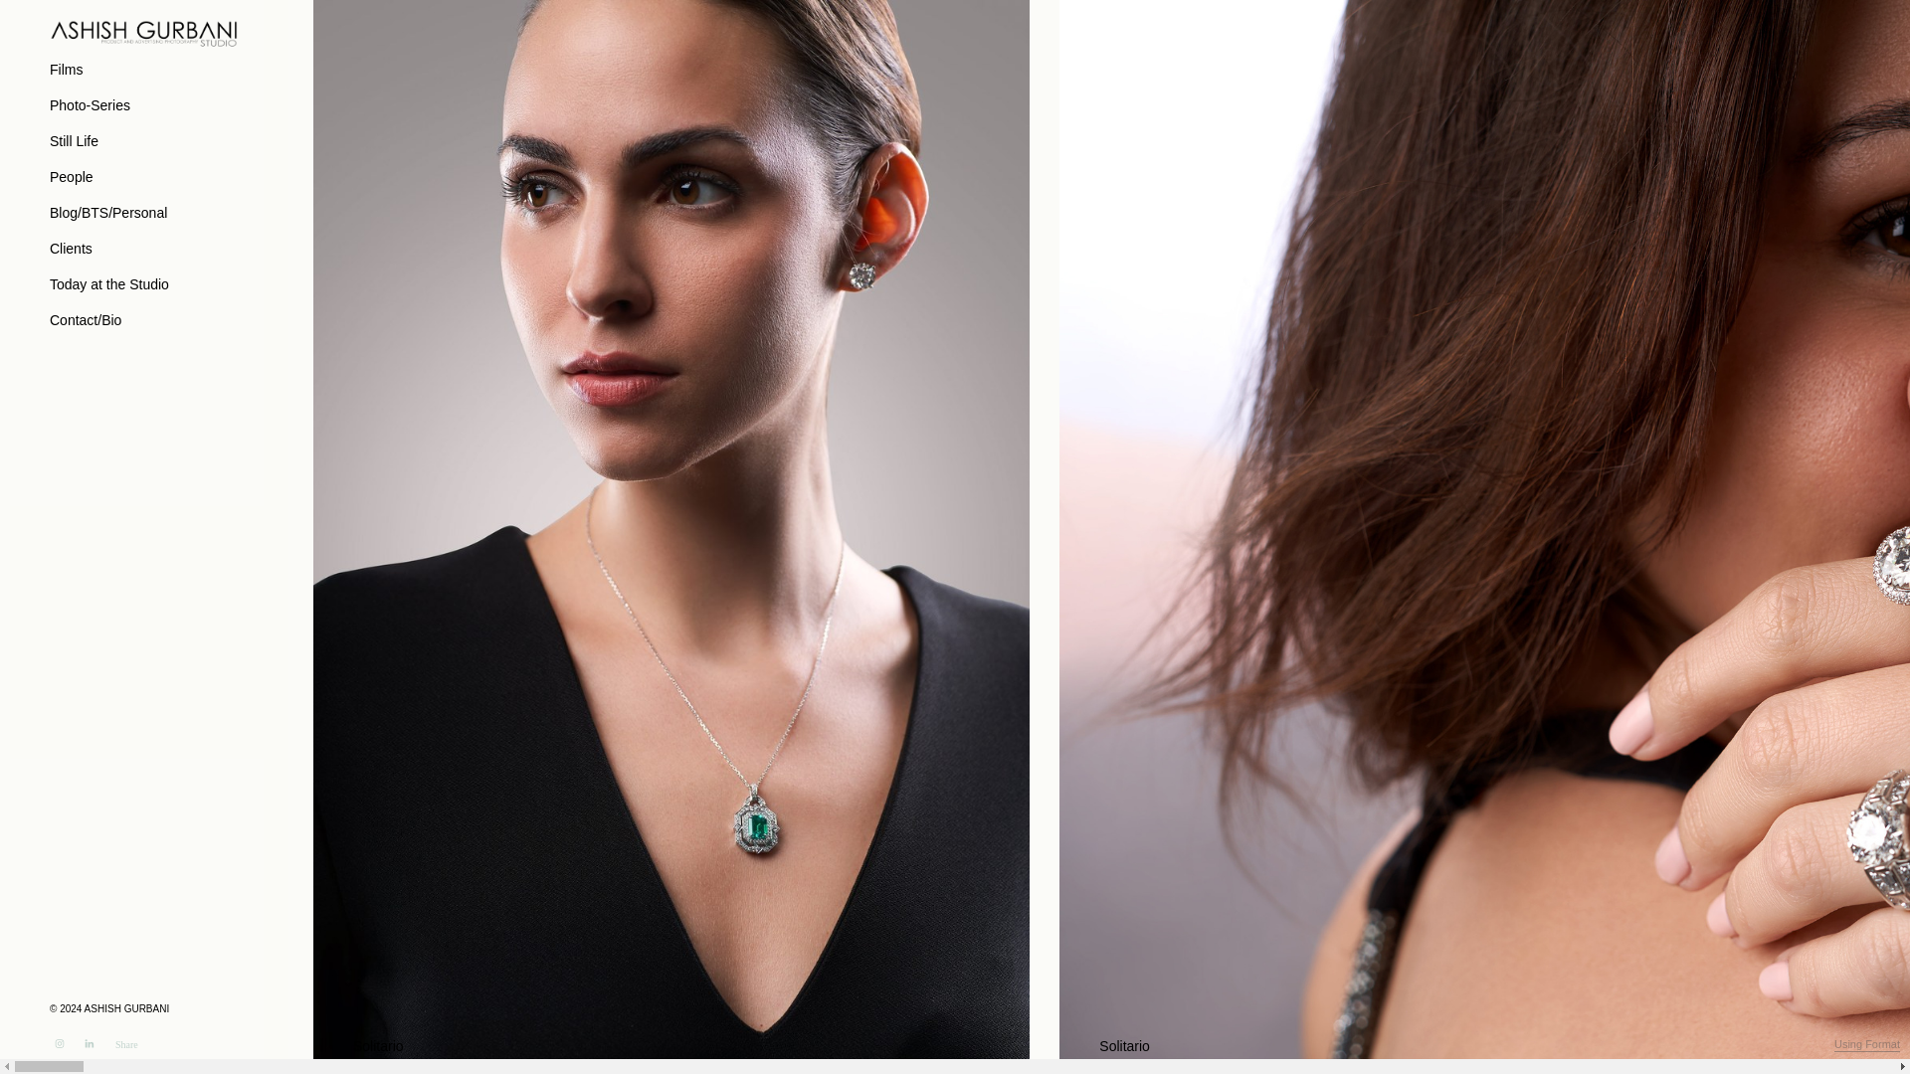 The image size is (1910, 1074). I want to click on Still Life, so click(74, 141).